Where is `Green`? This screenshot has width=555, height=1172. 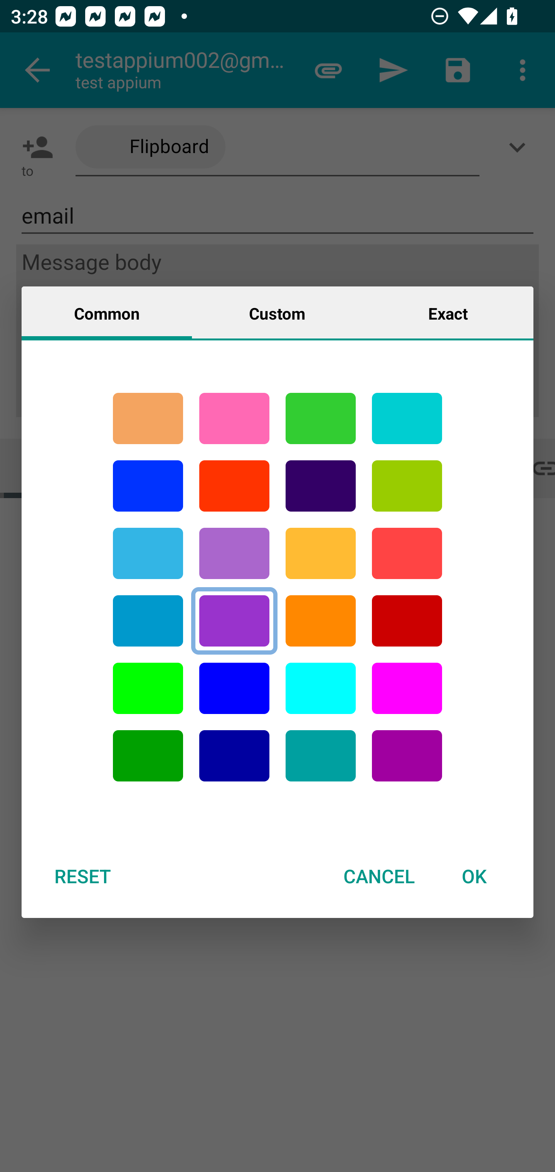 Green is located at coordinates (321, 418).